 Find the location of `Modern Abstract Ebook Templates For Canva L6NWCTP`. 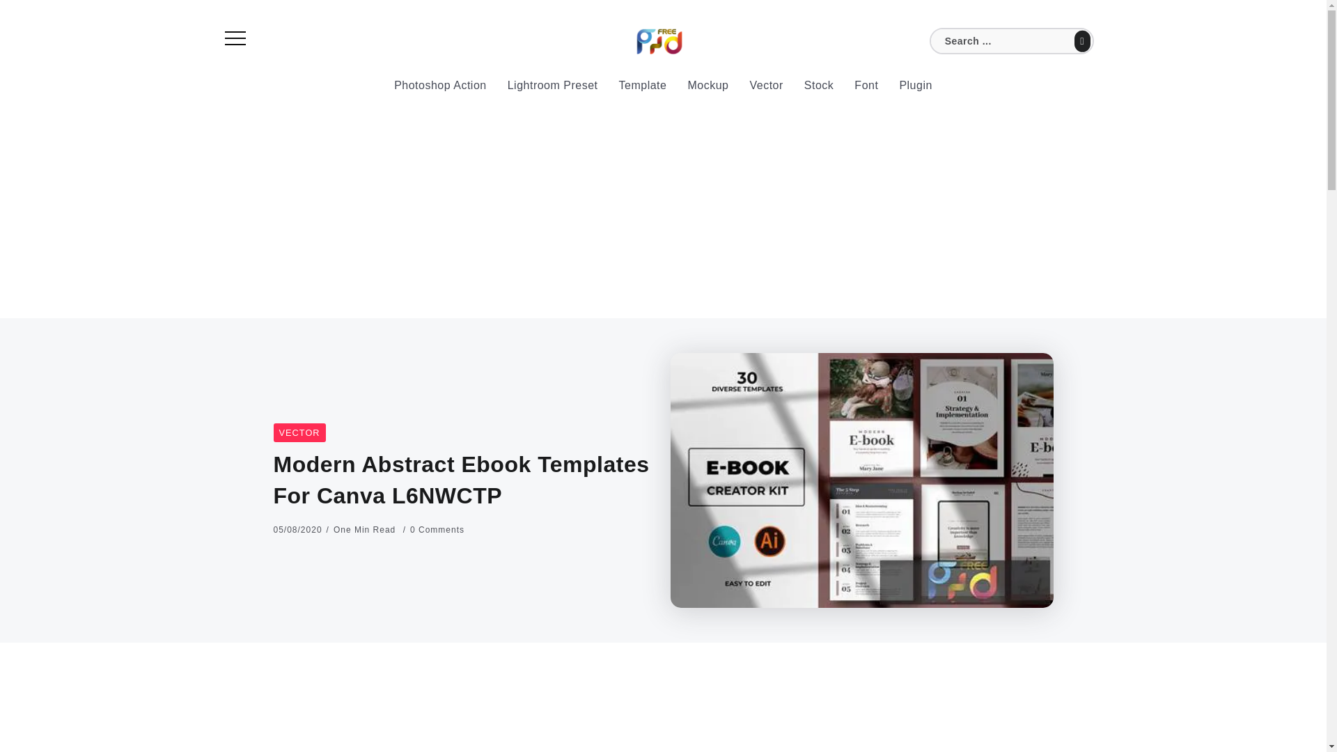

Modern Abstract Ebook Templates For Canva L6NWCTP is located at coordinates (861, 480).